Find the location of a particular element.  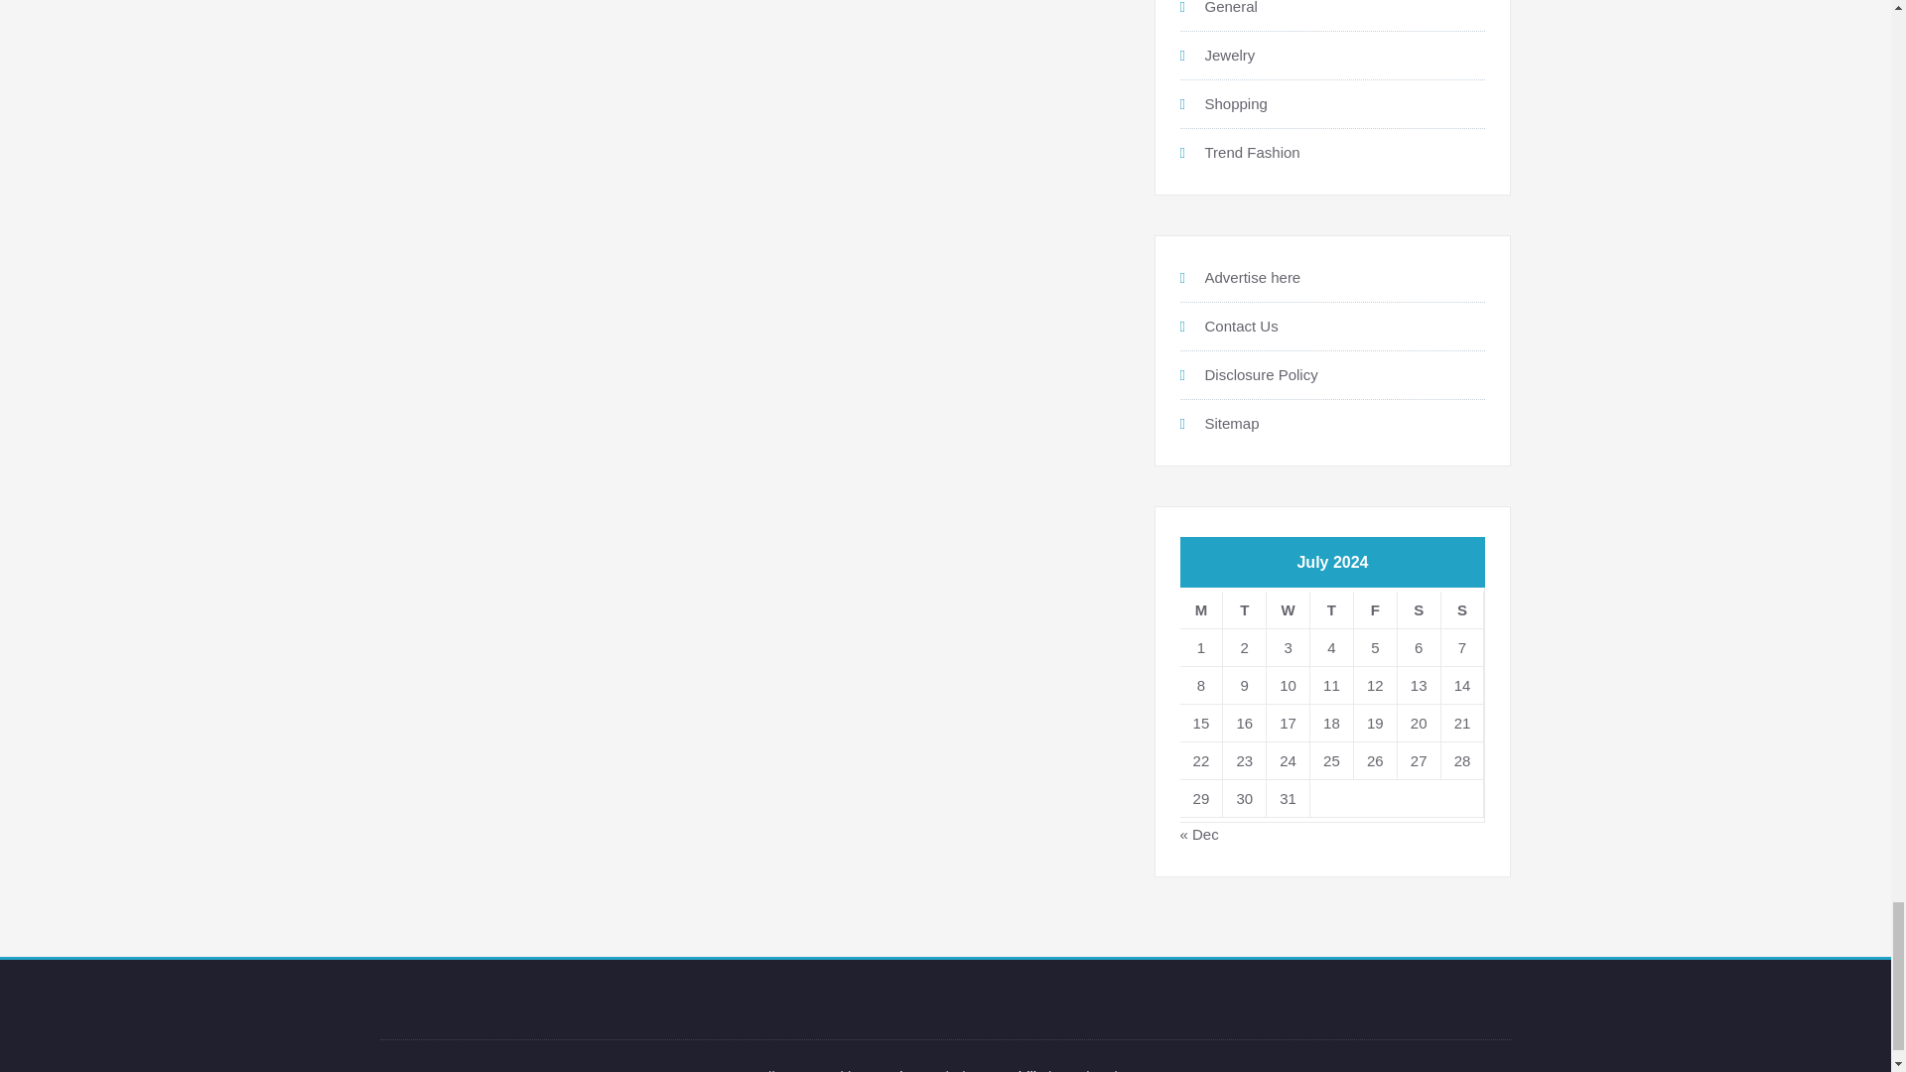

Monday is located at coordinates (1201, 609).